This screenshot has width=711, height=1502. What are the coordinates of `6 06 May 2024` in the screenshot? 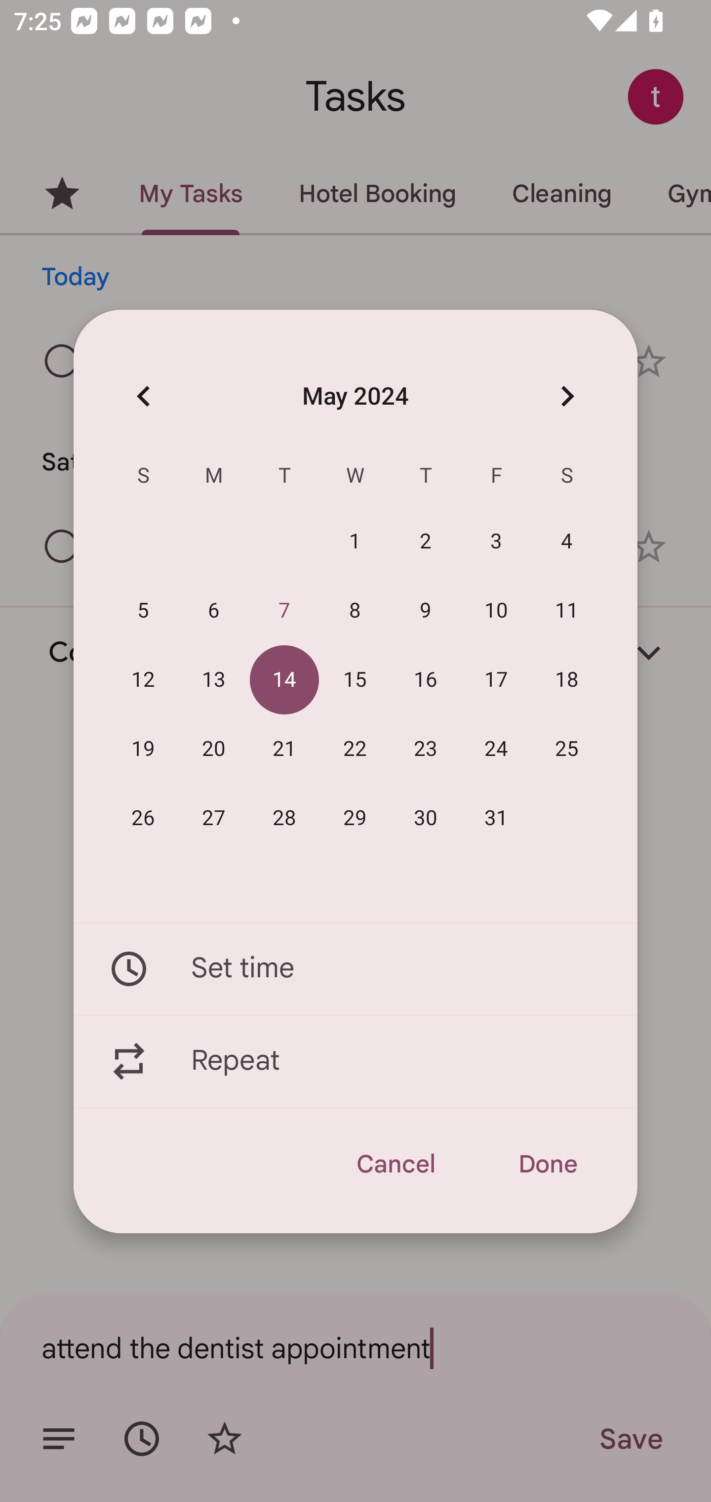 It's located at (214, 611).